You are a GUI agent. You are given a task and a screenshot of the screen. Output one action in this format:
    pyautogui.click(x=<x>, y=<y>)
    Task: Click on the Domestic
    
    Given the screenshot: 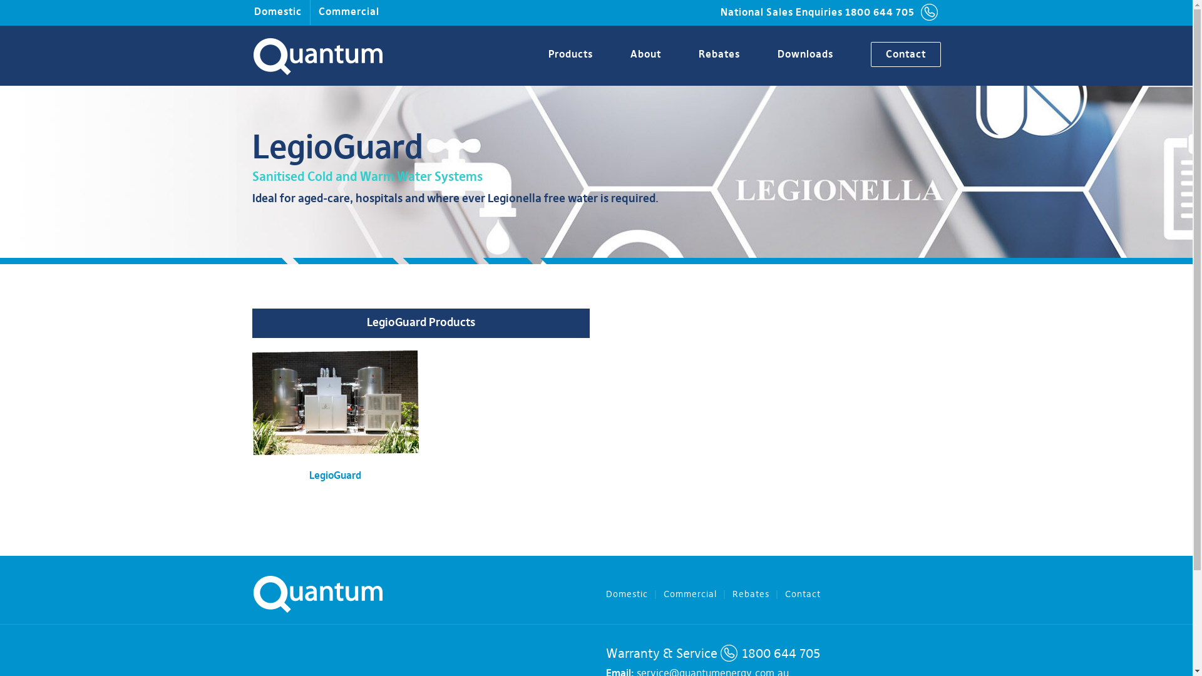 What is the action you would take?
    pyautogui.click(x=277, y=13)
    